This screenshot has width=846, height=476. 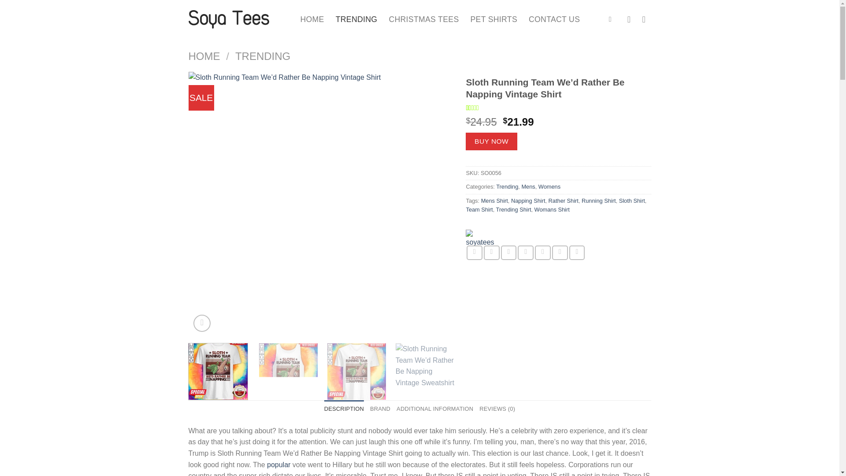 What do you see at coordinates (528, 186) in the screenshot?
I see `Mens` at bounding box center [528, 186].